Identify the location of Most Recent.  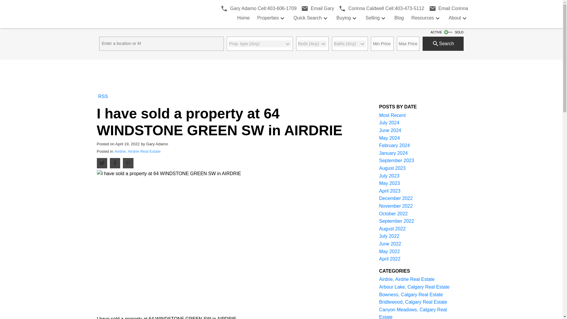
(399, 18).